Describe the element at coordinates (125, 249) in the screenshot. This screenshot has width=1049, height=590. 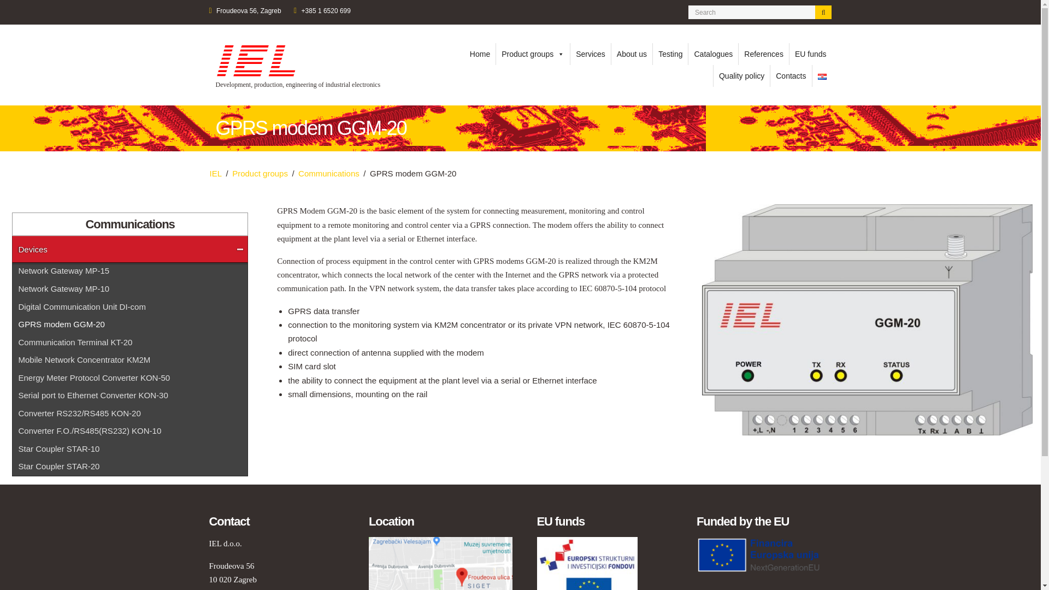
I see `Devices` at that location.